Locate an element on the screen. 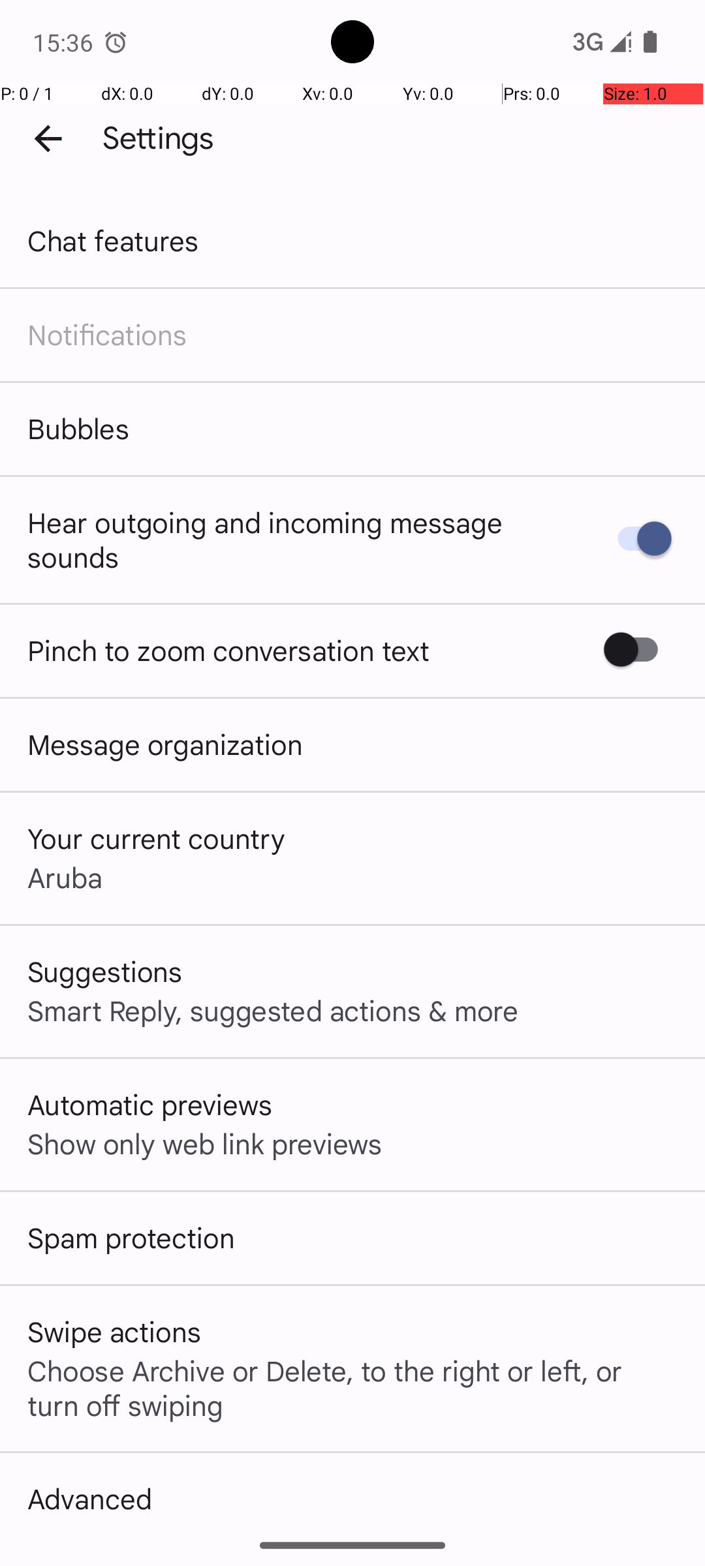  Smart Reply, suggested actions & more is located at coordinates (273, 1010).